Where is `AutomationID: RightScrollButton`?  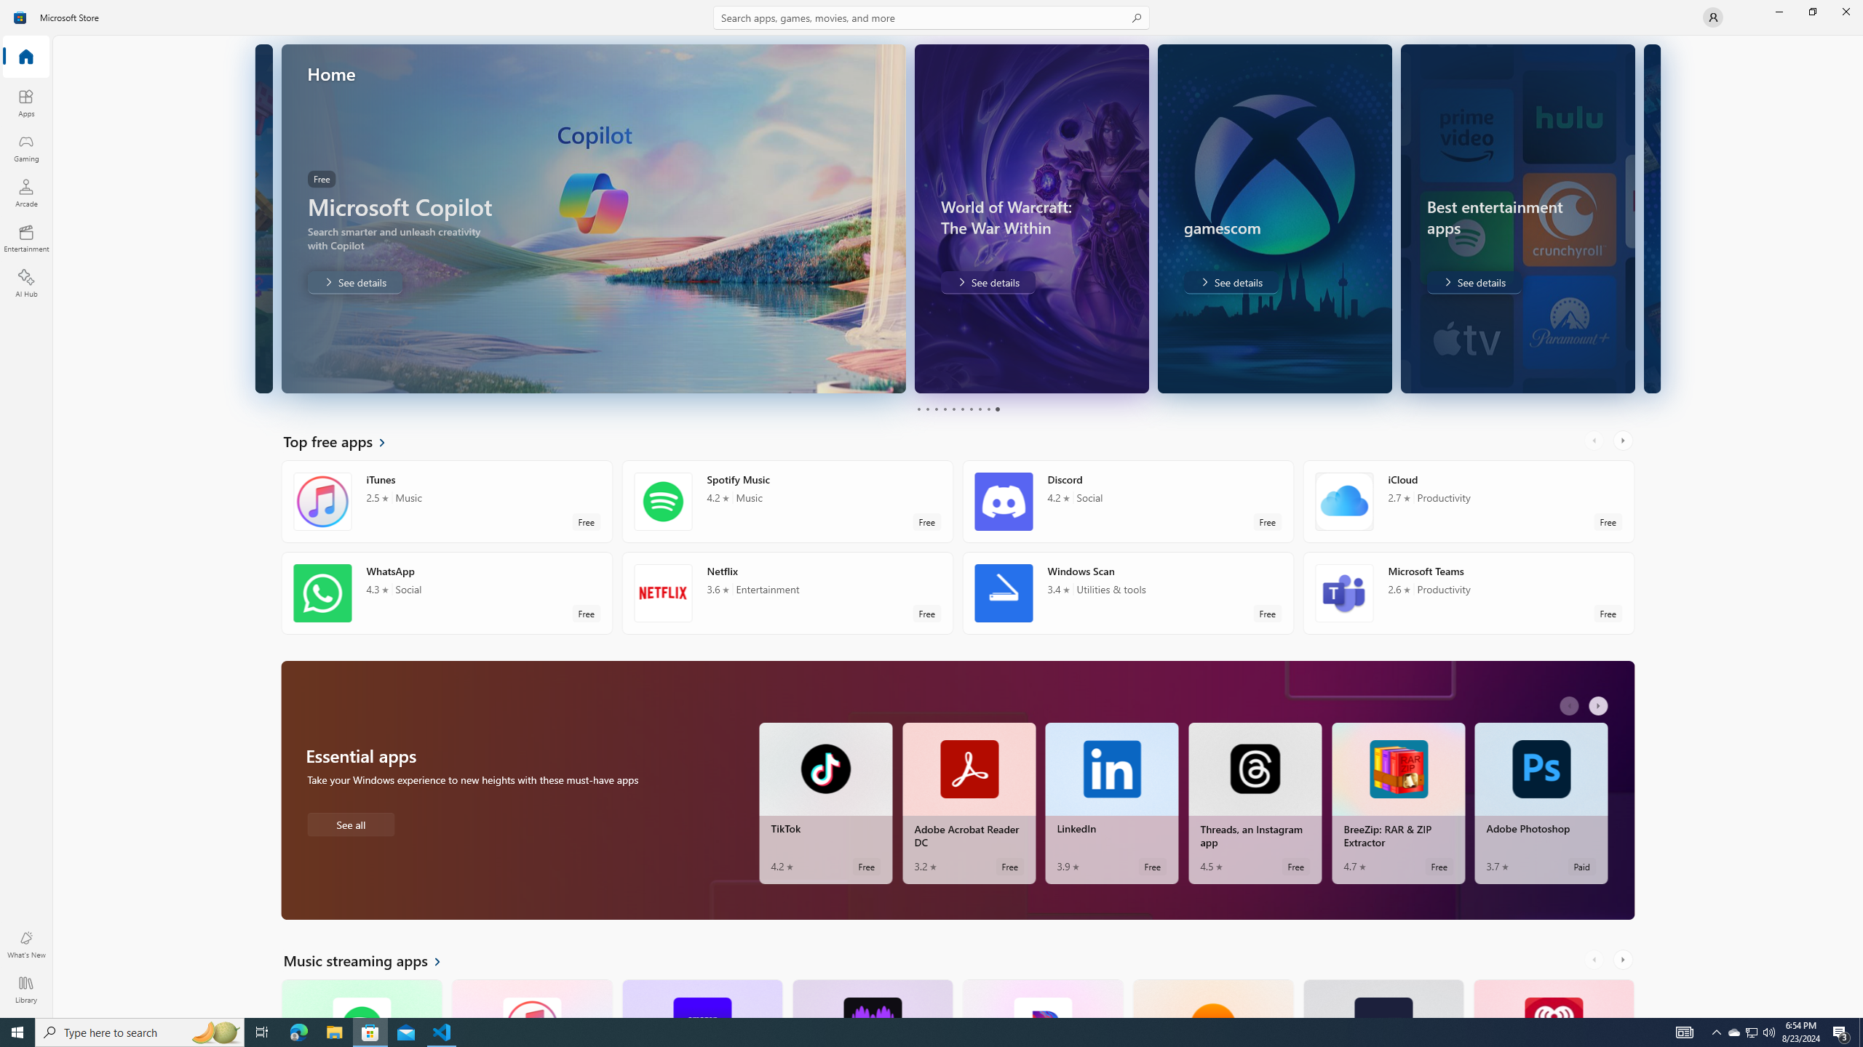
AutomationID: RightScrollButton is located at coordinates (1624, 960).